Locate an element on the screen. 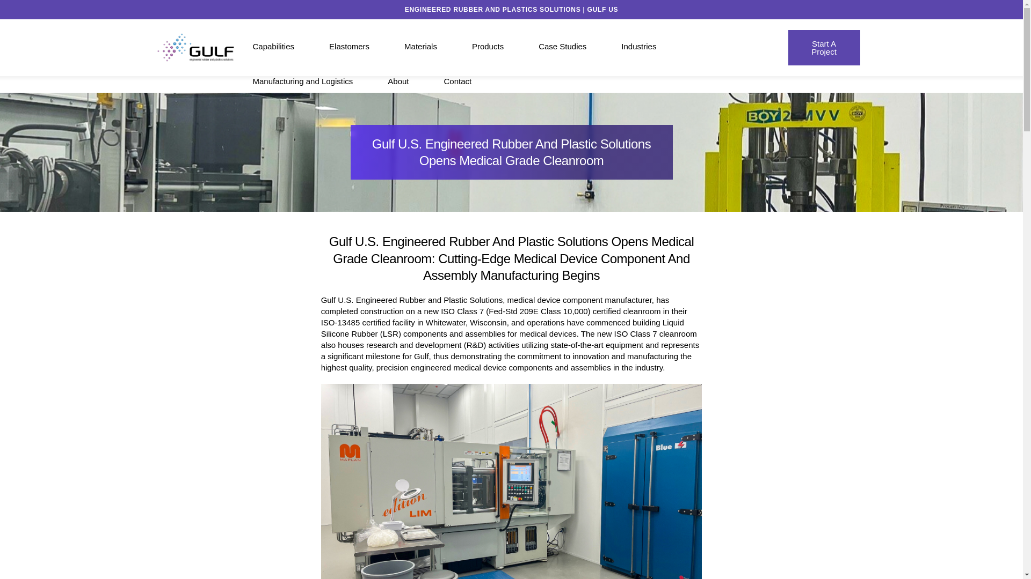  Industries is located at coordinates (656, 47).